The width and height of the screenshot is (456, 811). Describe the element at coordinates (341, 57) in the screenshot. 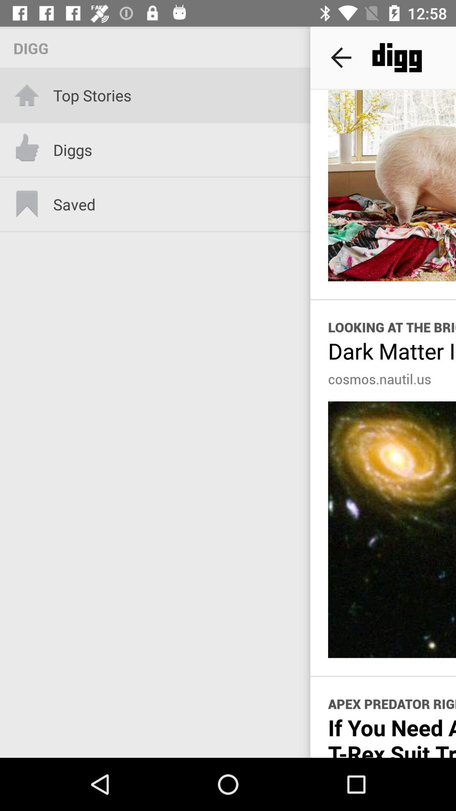

I see `select the item to the right of the digg icon` at that location.